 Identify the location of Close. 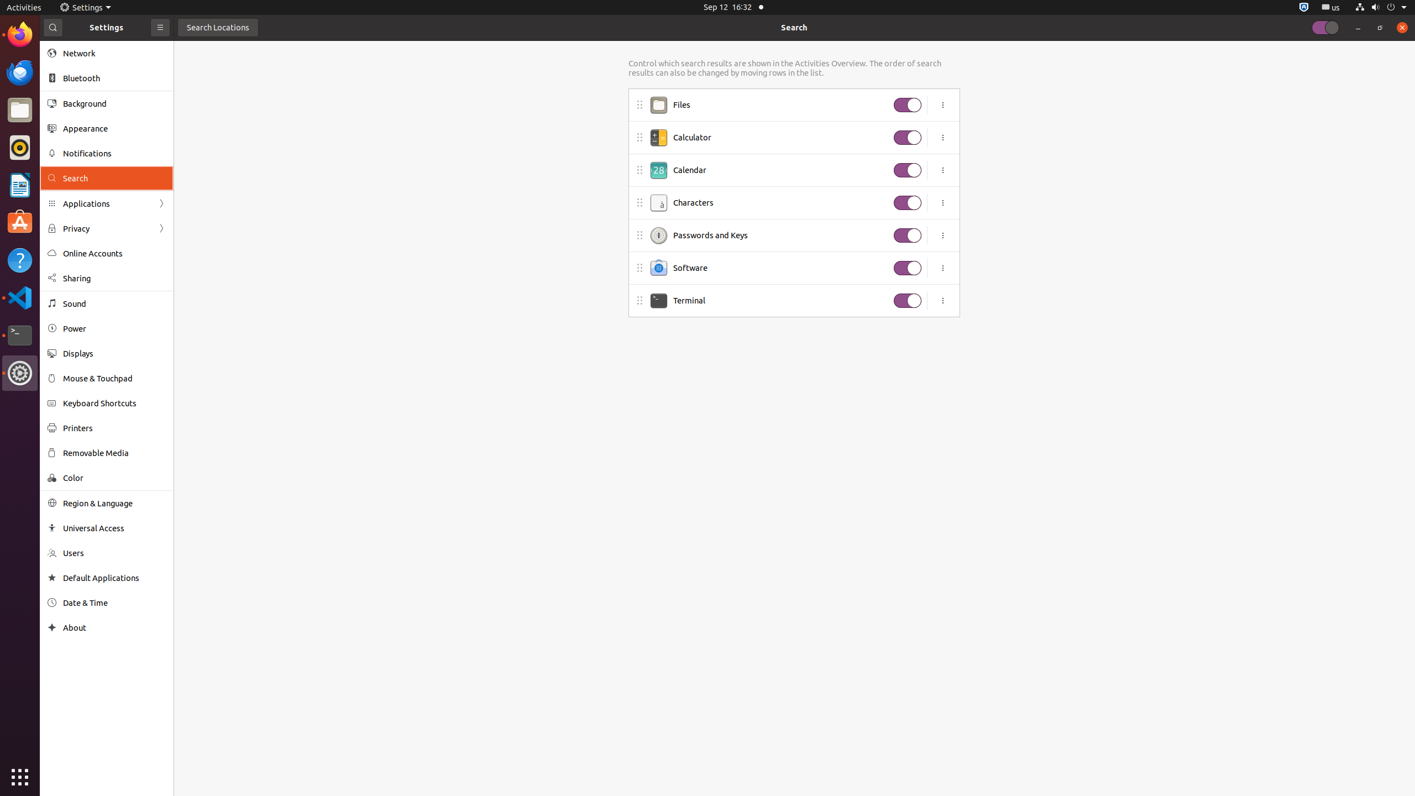
(1402, 28).